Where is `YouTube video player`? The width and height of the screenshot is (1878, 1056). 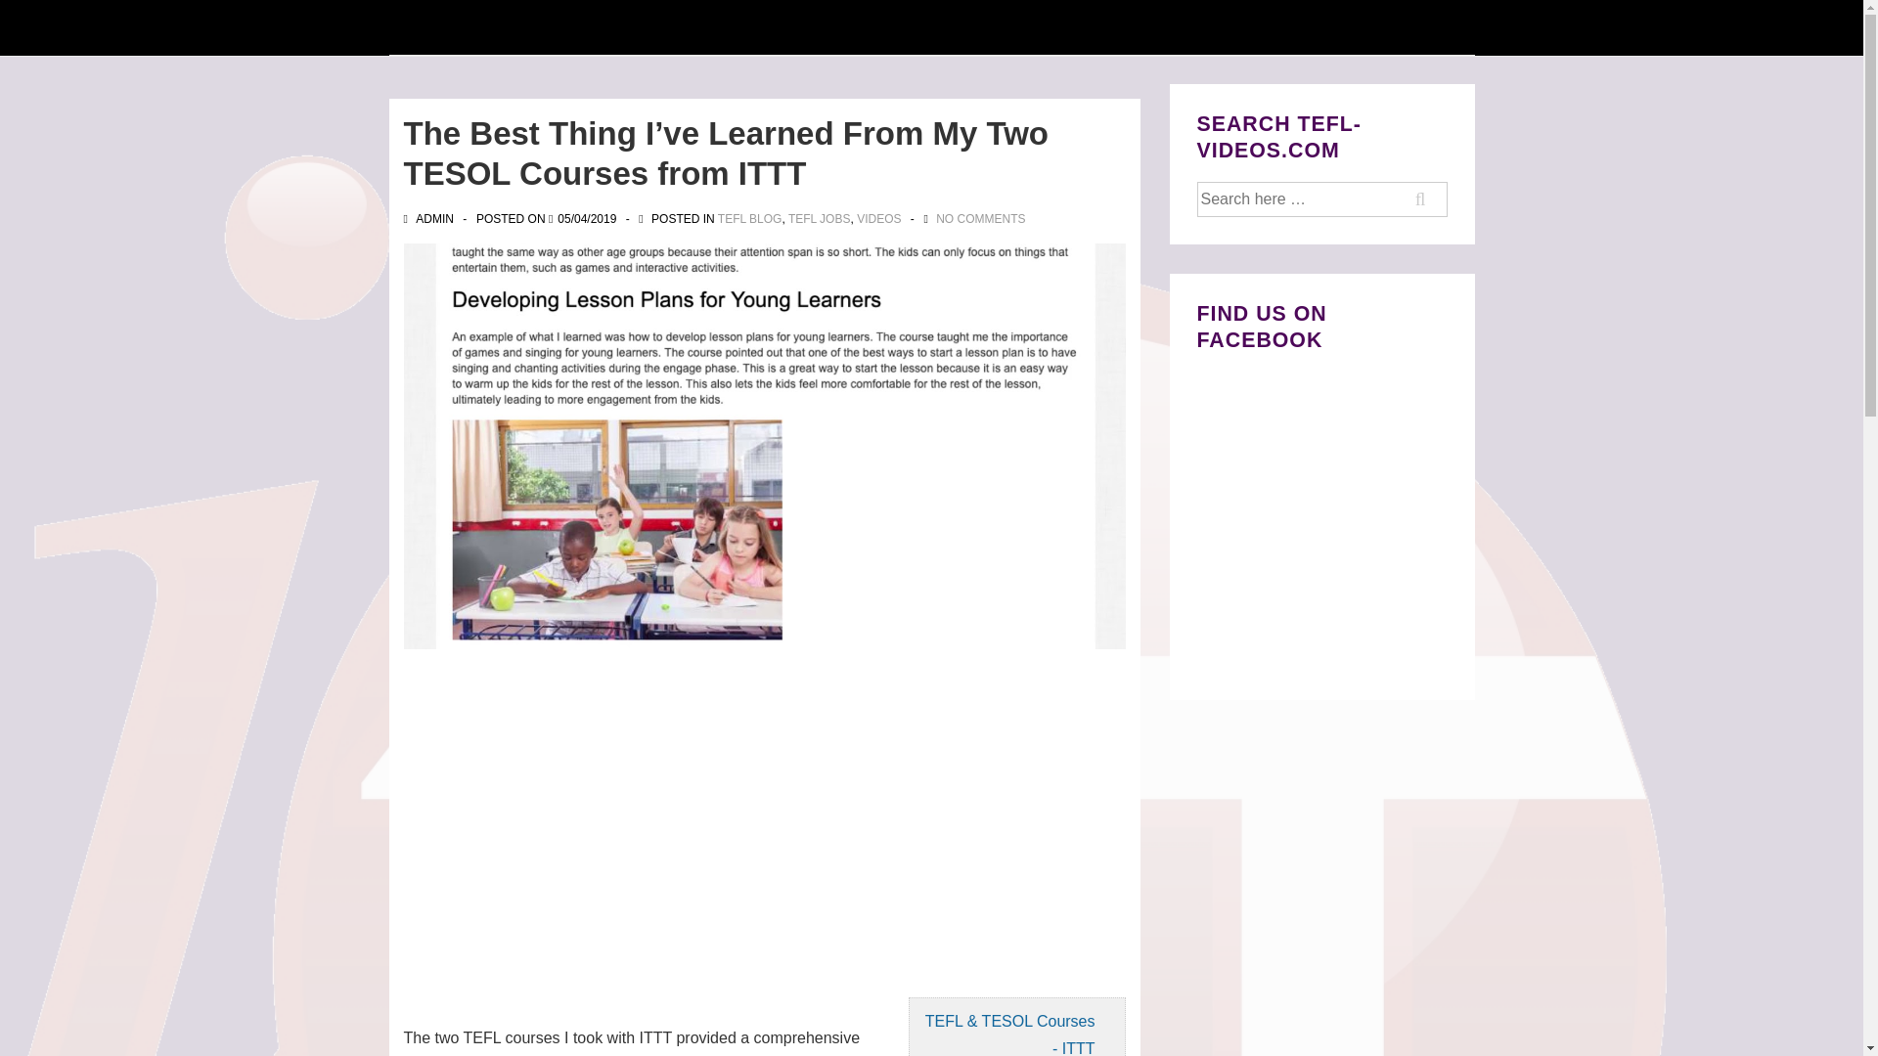 YouTube video player is located at coordinates (649, 819).